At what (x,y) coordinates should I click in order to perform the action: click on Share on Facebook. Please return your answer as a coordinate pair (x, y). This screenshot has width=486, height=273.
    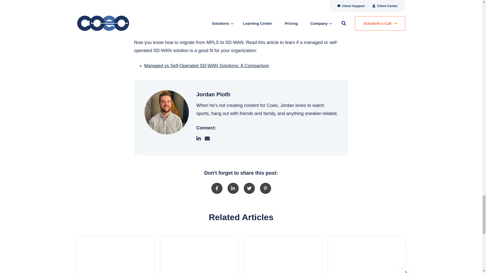
    Looking at the image, I should click on (216, 188).